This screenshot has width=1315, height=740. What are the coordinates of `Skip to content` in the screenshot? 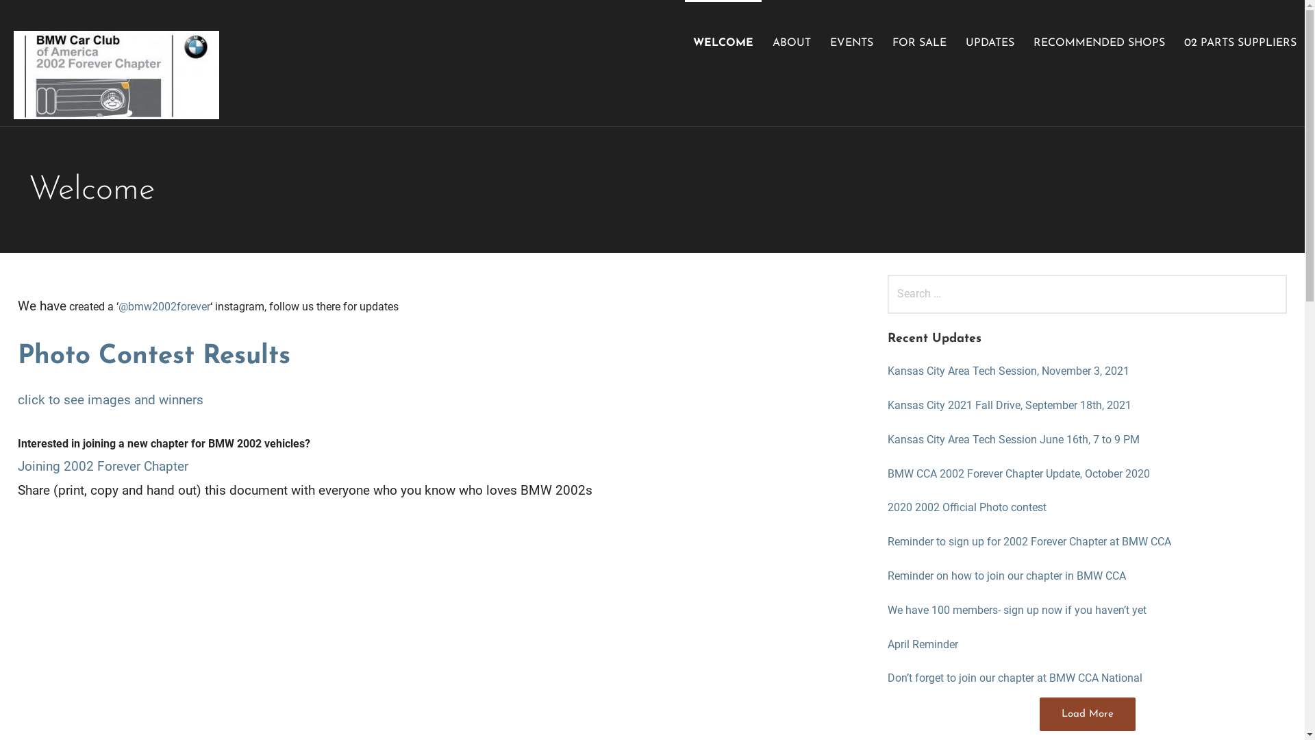 It's located at (0, 0).